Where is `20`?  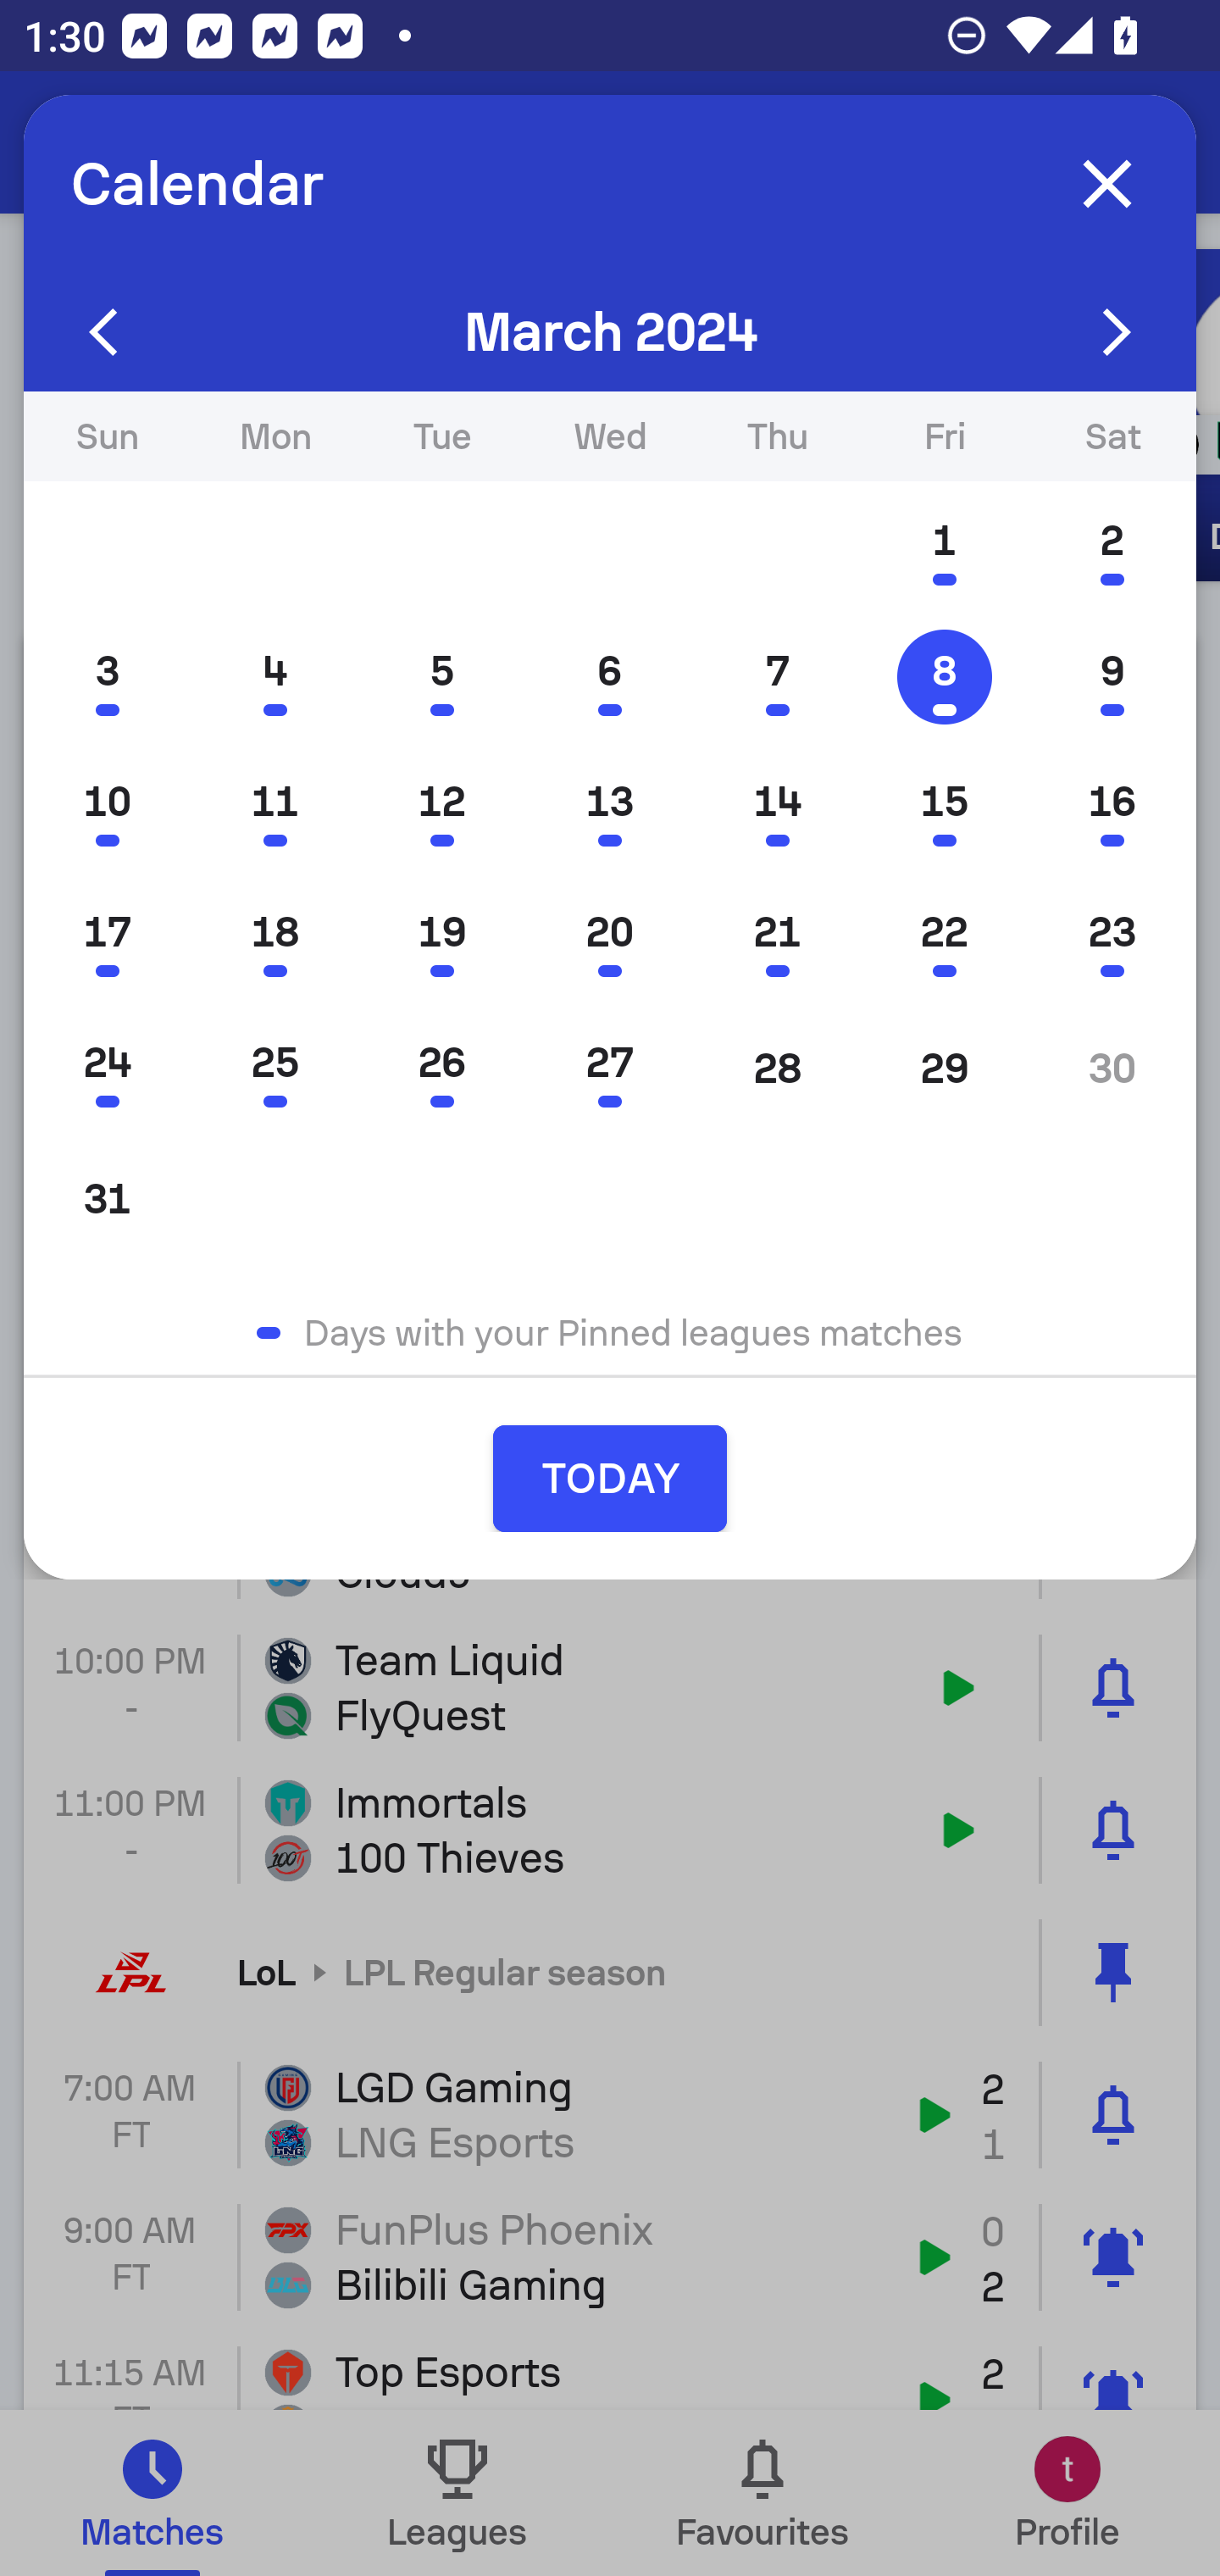 20 is located at coordinates (610, 937).